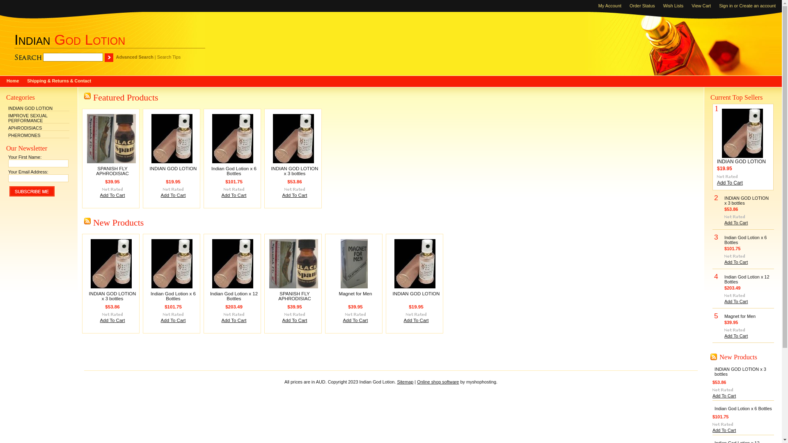 The image size is (788, 443). Describe the element at coordinates (747, 279) in the screenshot. I see `Indian God Lotion x 12 Bottles` at that location.